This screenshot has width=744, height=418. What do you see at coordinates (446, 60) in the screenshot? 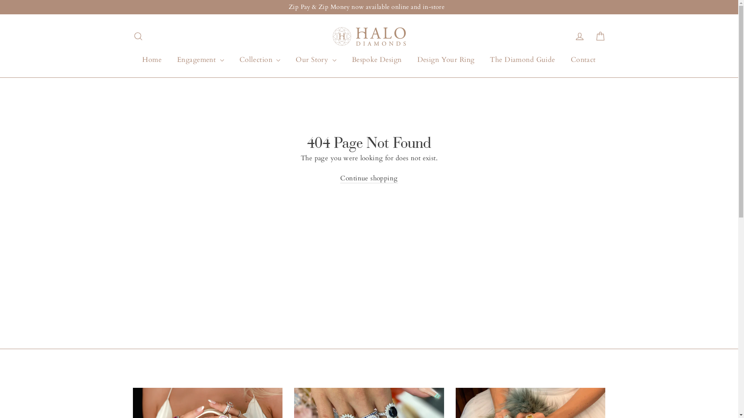
I see `Design Your Ring` at bounding box center [446, 60].